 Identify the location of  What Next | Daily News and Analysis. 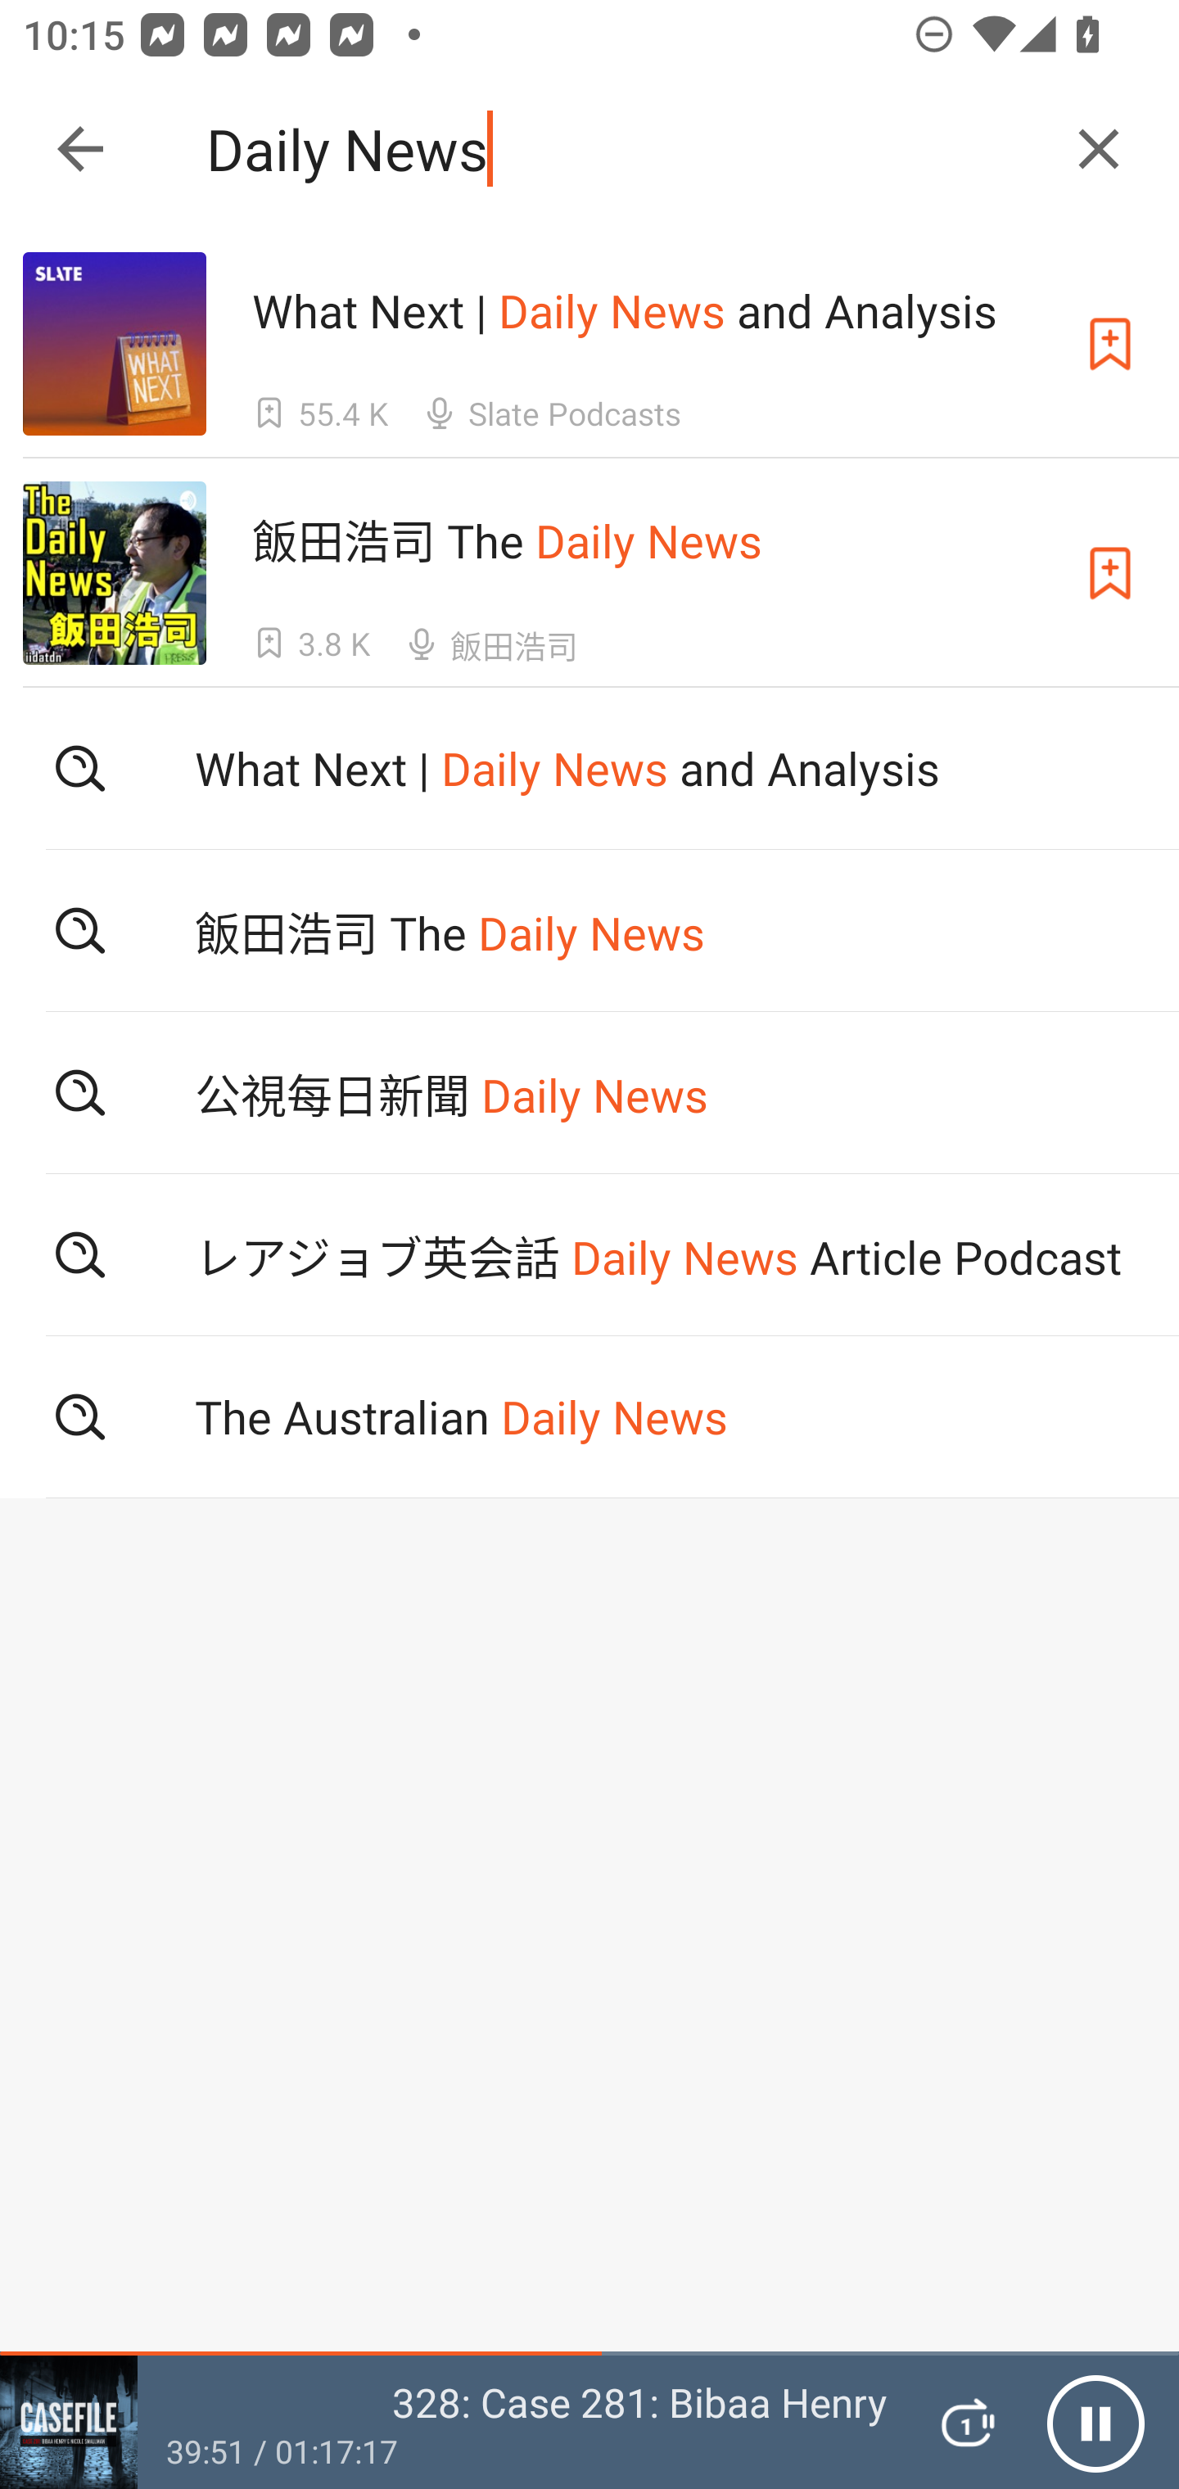
(589, 768).